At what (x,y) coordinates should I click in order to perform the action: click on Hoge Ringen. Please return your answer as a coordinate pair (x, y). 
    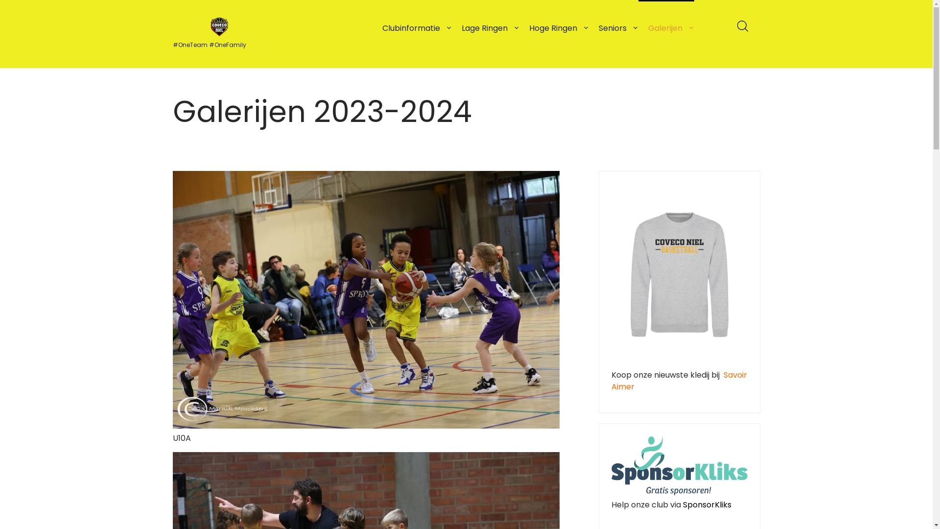
    Looking at the image, I should click on (554, 28).